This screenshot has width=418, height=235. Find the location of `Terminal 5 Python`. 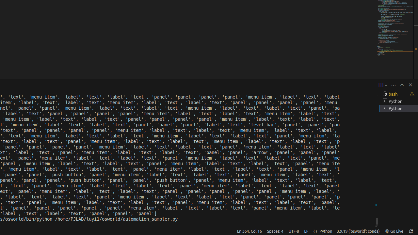

Terminal 5 Python is located at coordinates (398, 108).